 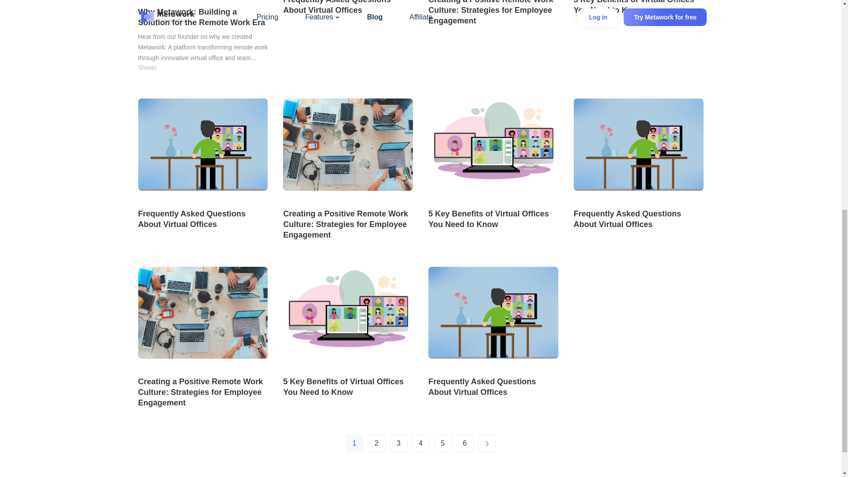 I want to click on 5 Key Benefits of Virtual Offices You Need to Know, so click(x=493, y=219).